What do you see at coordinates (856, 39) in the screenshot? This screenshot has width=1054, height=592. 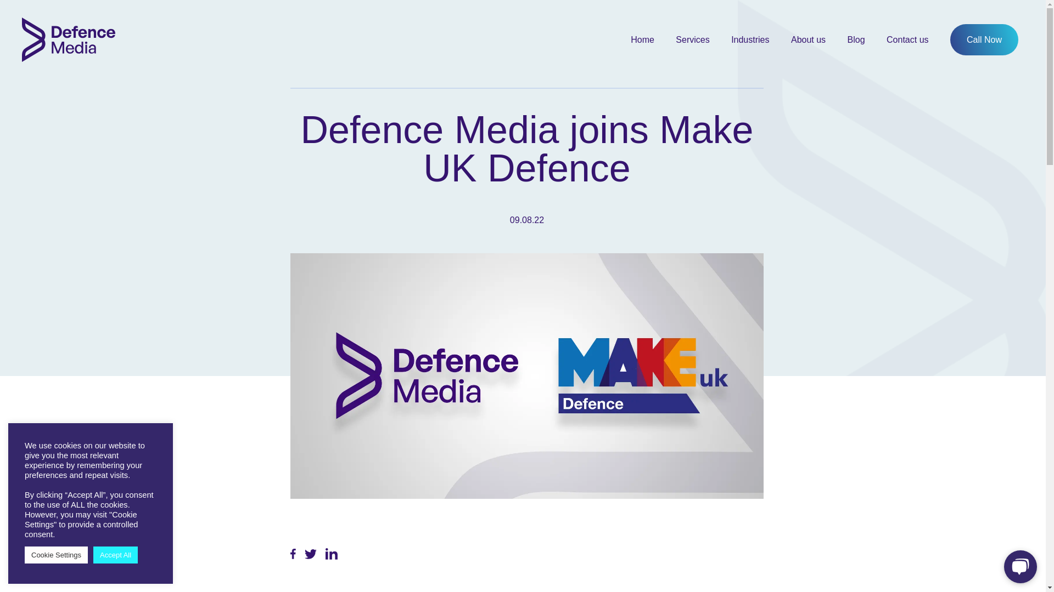 I see `Blog` at bounding box center [856, 39].